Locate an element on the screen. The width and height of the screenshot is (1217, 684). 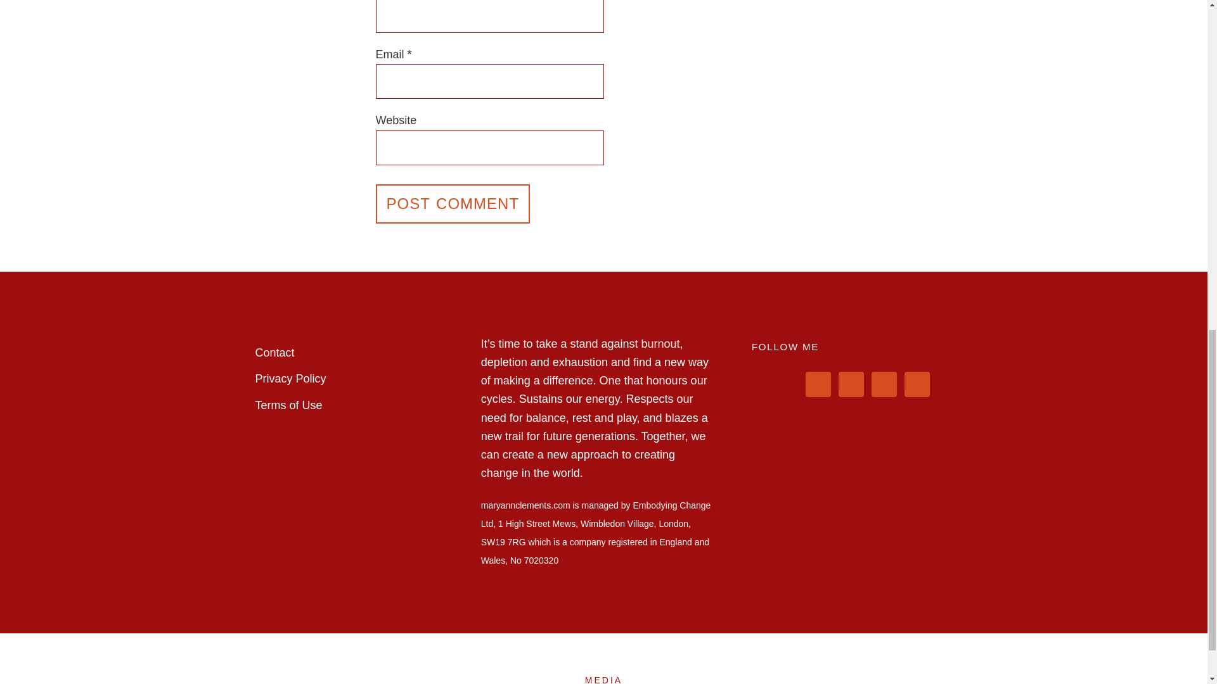
Contact is located at coordinates (274, 352).